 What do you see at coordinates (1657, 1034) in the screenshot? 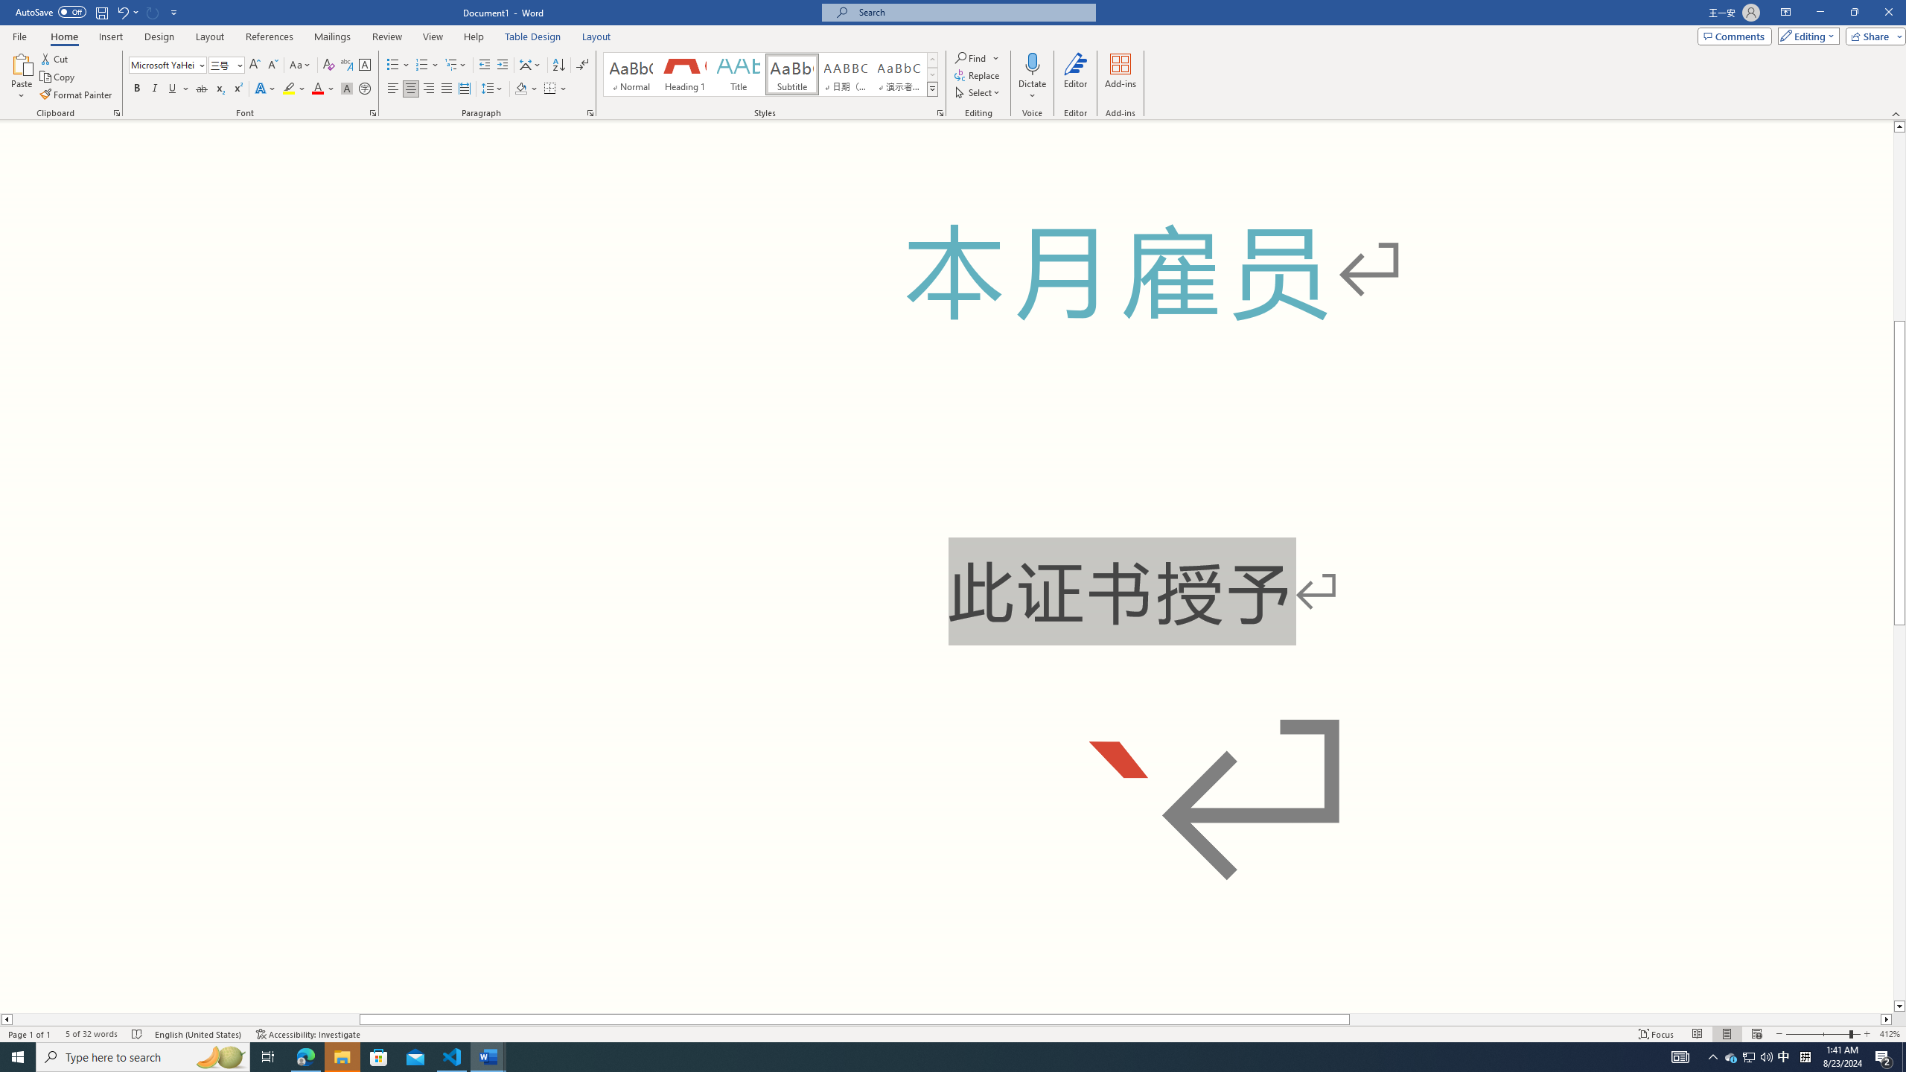
I see `Focus ` at bounding box center [1657, 1034].